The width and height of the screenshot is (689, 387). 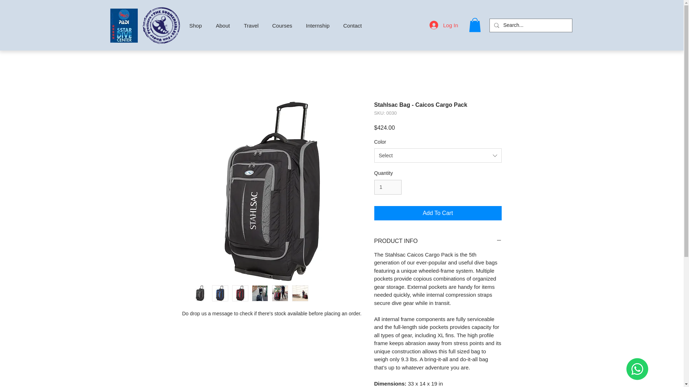 What do you see at coordinates (224, 25) in the screenshot?
I see `About` at bounding box center [224, 25].